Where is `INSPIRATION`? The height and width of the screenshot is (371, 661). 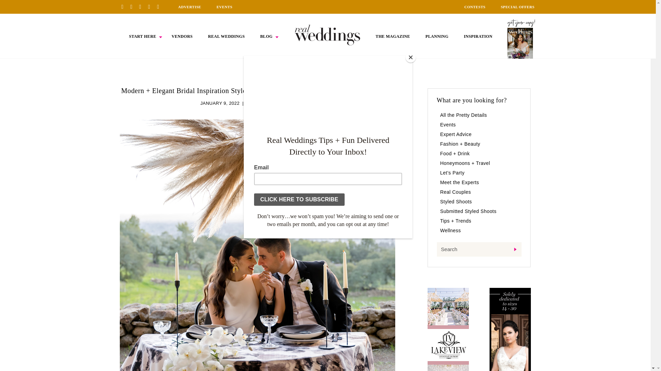 INSPIRATION is located at coordinates (478, 36).